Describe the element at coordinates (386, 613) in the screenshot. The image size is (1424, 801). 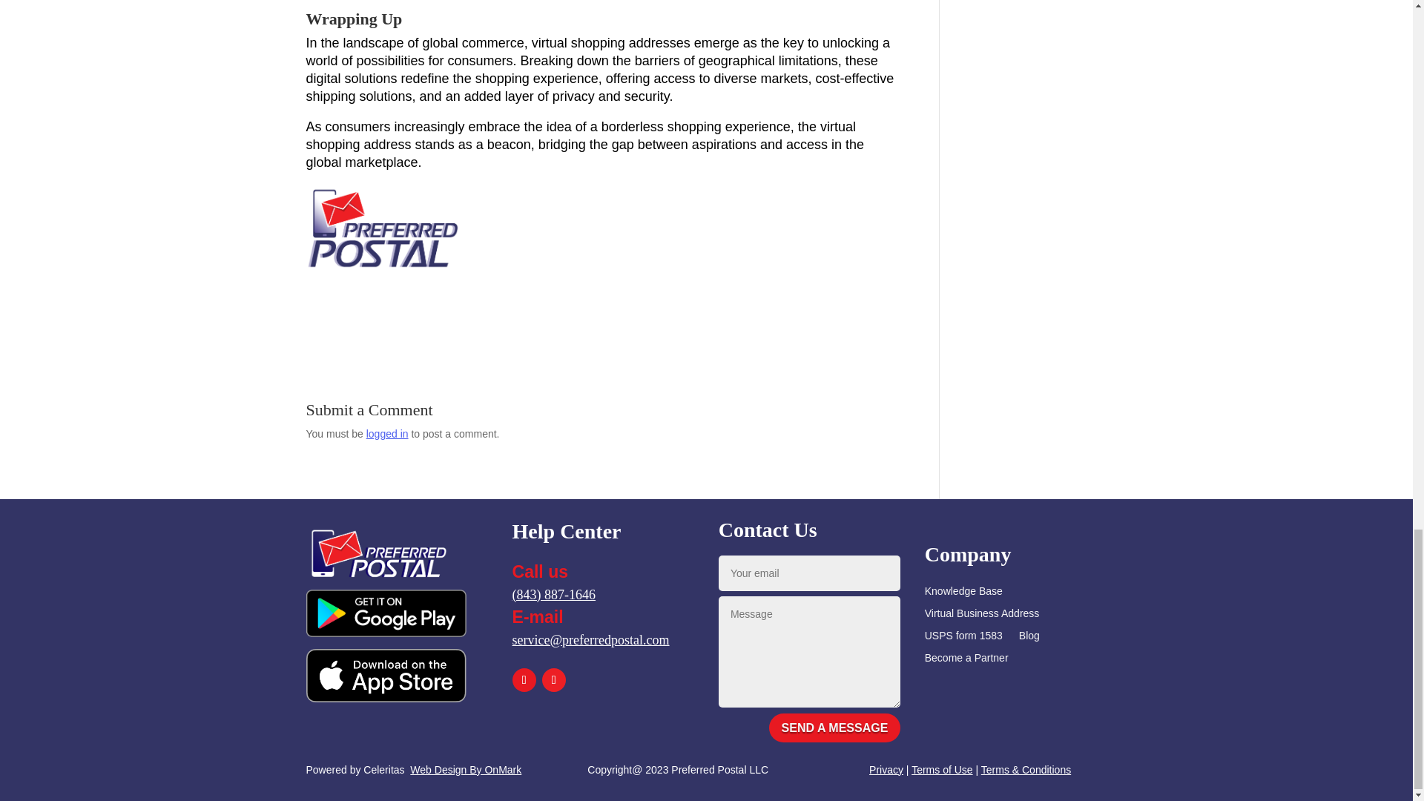
I see `Google Play Store` at that location.